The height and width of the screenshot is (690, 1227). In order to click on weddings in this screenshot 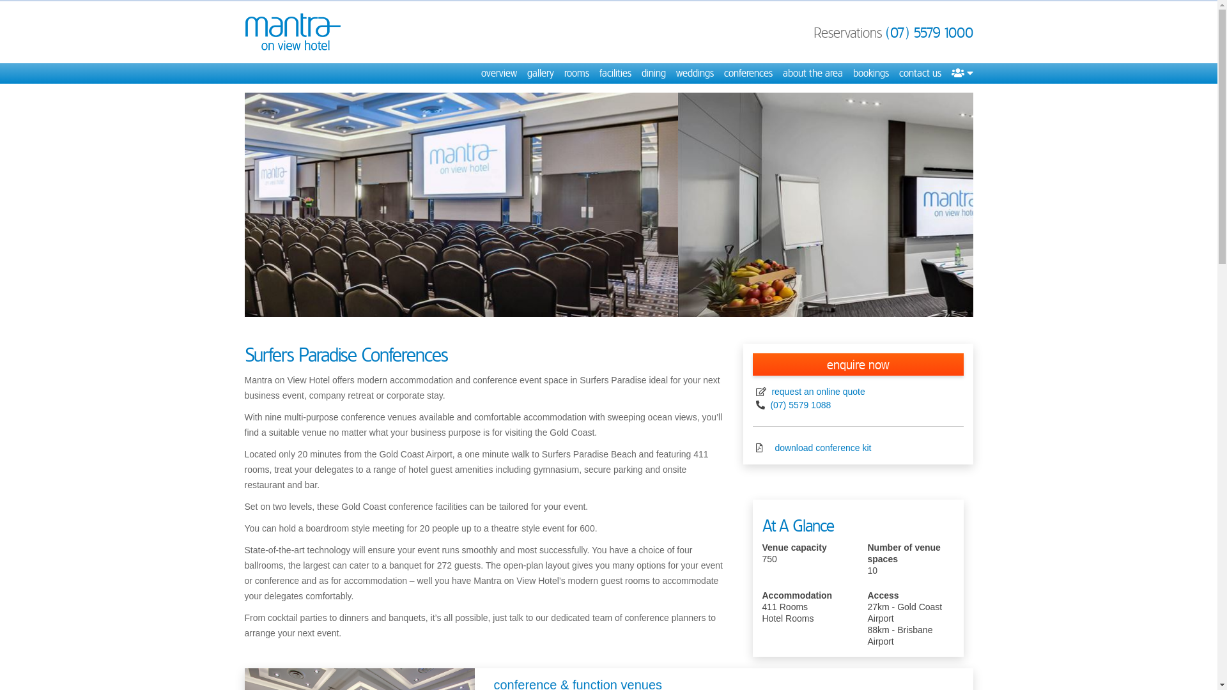, I will do `click(695, 73)`.